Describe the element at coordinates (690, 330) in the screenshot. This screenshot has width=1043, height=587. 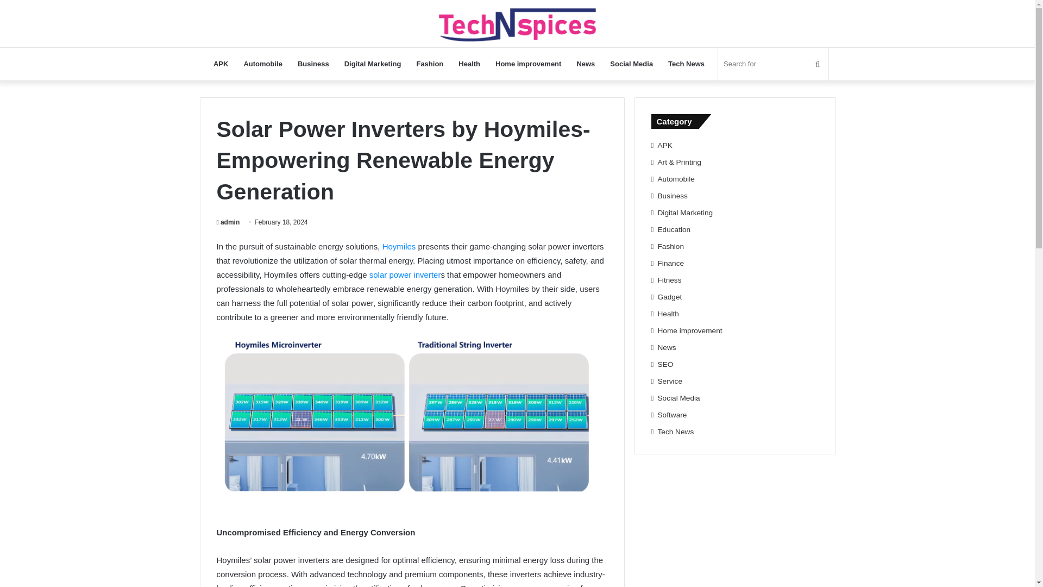
I see `Home improvement` at that location.